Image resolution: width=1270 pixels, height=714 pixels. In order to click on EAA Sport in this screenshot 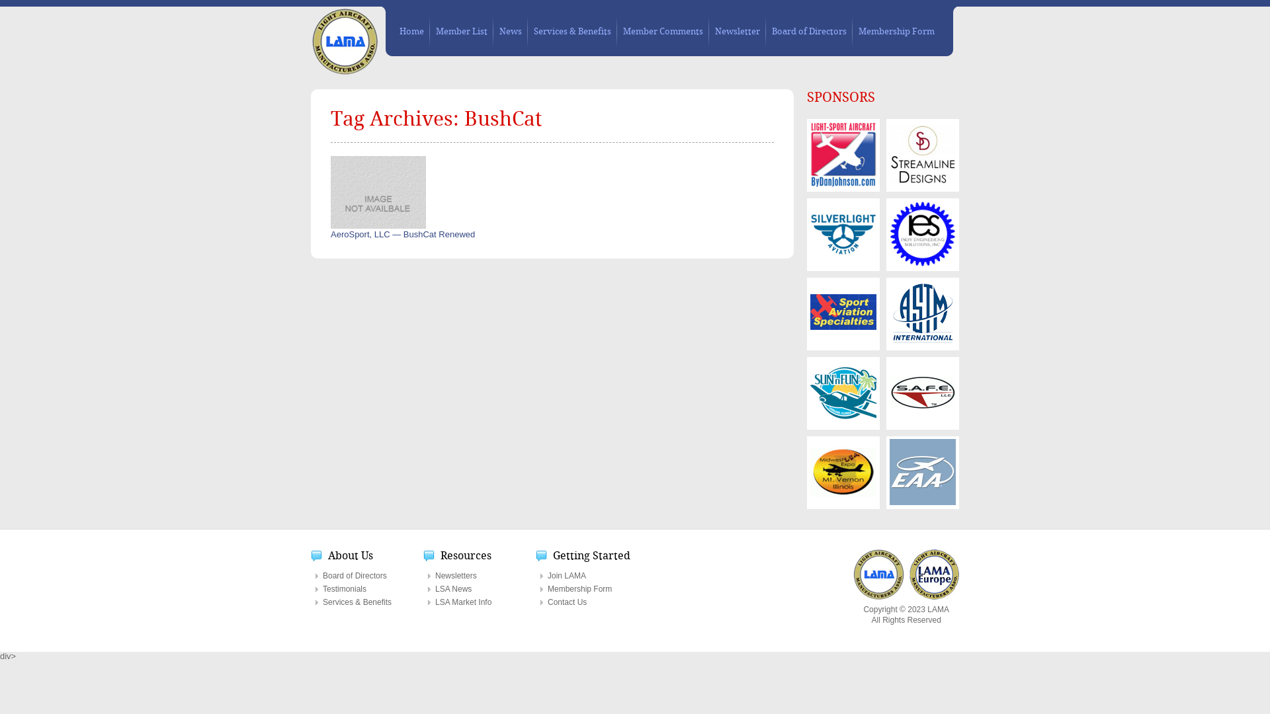, I will do `click(923, 472)`.